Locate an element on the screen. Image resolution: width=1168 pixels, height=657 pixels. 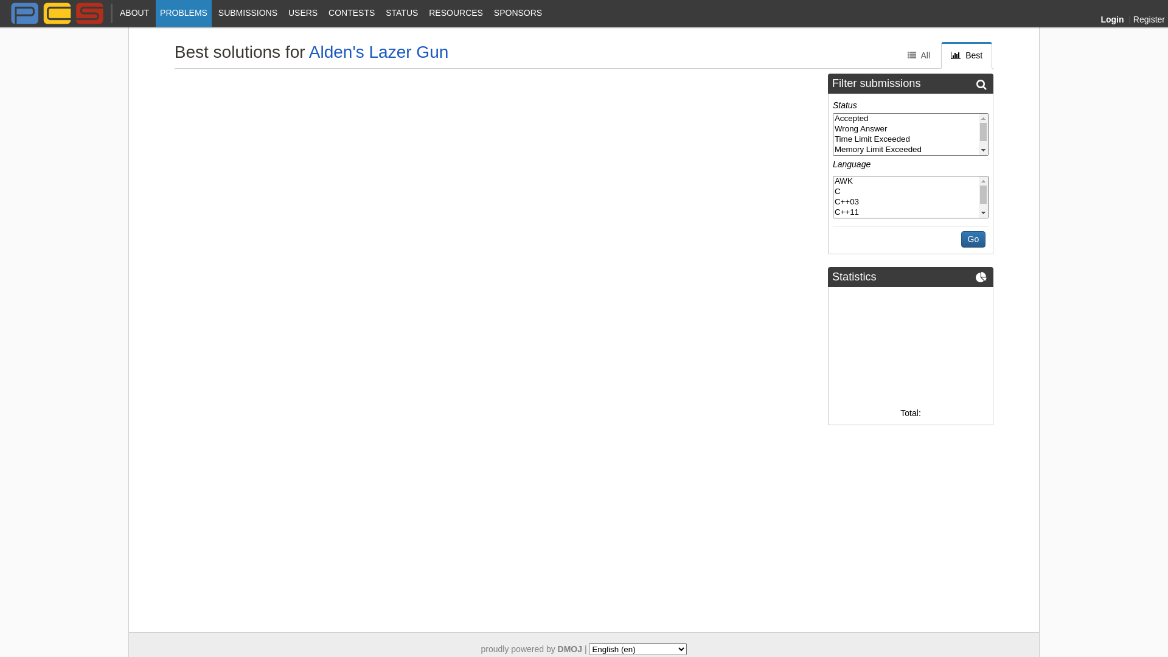
All is located at coordinates (919, 55).